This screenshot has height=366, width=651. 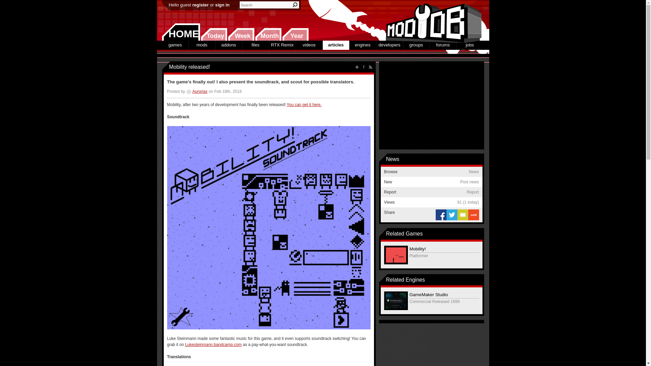 I want to click on New this year, so click(x=295, y=34).